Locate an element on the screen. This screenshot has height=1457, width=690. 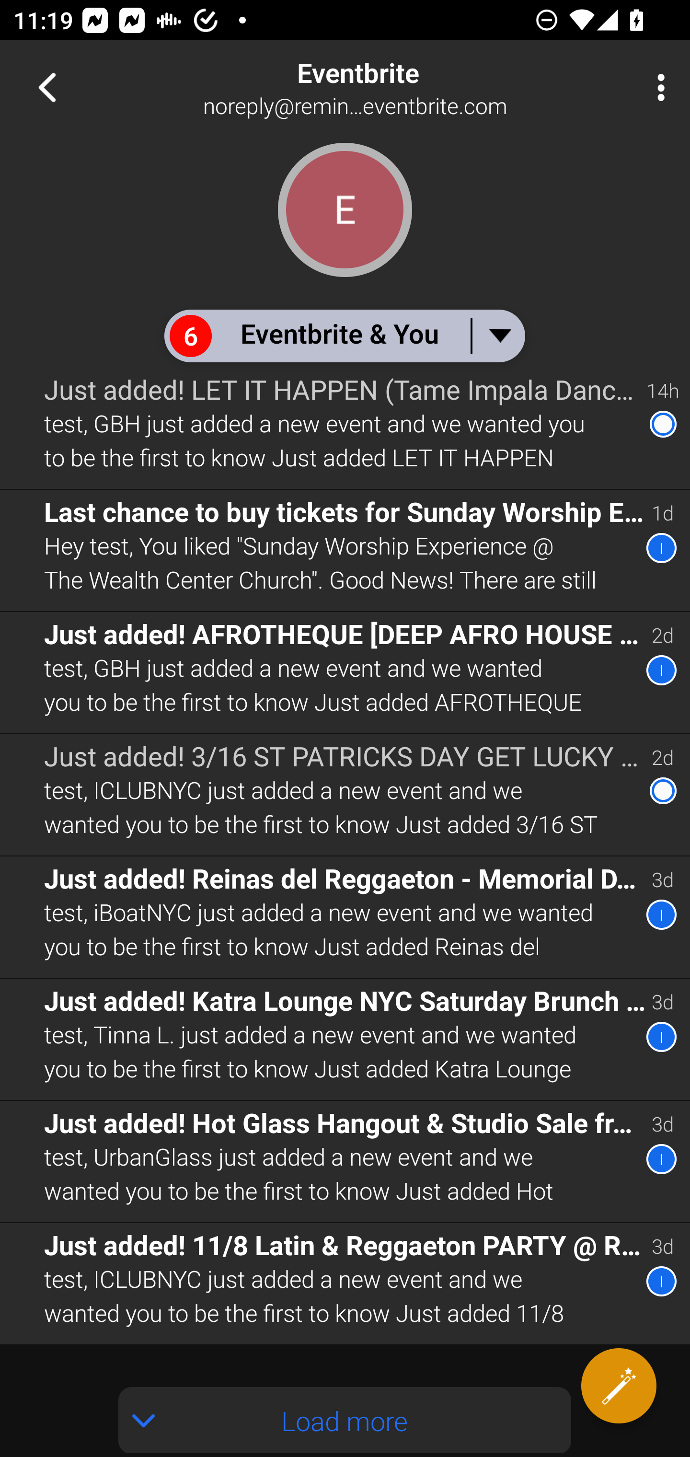
More Options is located at coordinates (656, 87).